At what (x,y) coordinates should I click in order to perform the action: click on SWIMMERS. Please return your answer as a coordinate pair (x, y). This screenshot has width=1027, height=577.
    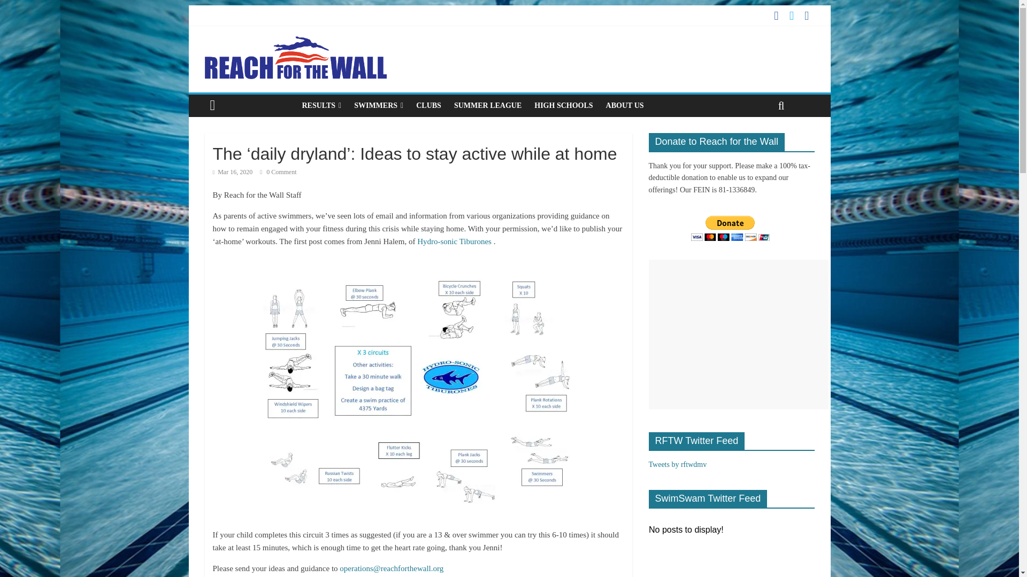
    Looking at the image, I should click on (379, 106).